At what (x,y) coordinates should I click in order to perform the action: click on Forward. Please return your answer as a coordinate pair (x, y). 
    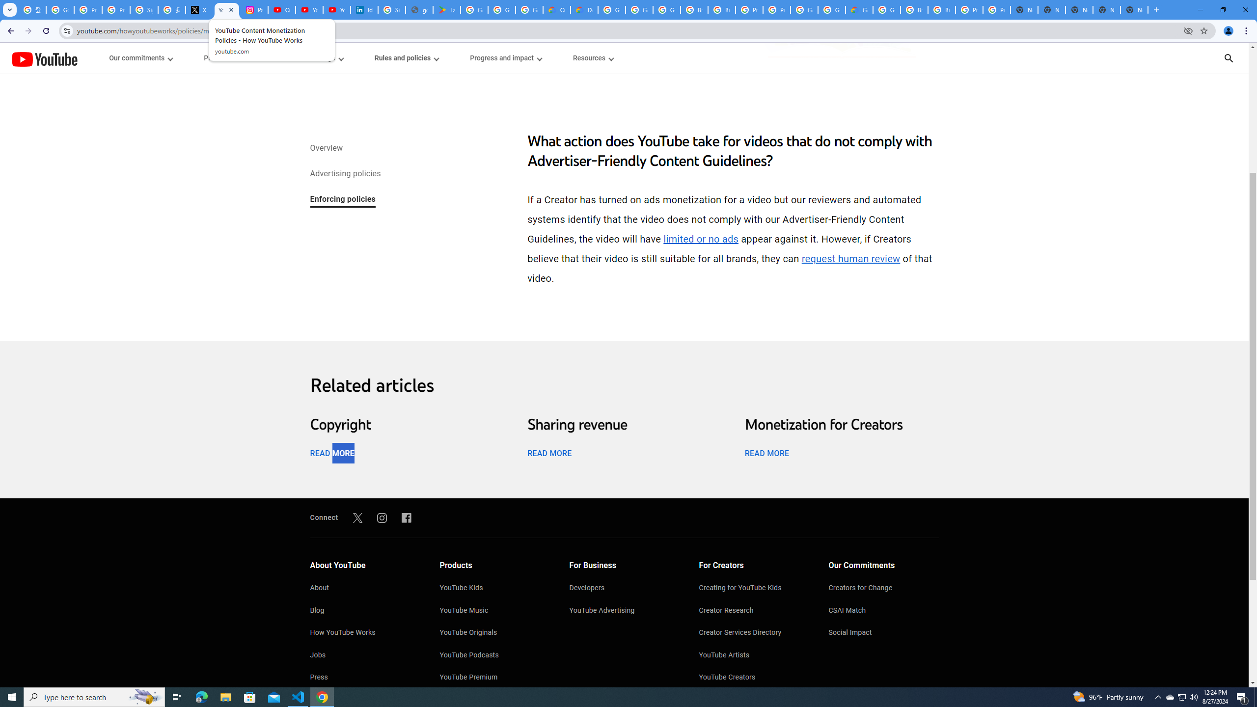
    Looking at the image, I should click on (28, 31).